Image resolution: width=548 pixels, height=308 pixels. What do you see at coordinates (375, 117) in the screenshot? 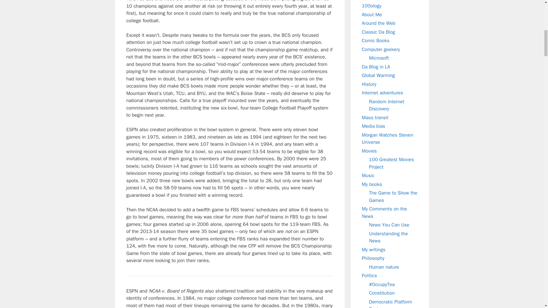
I see `Mass transit` at bounding box center [375, 117].